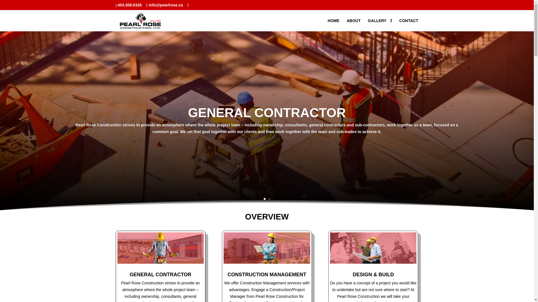 Image resolution: width=538 pixels, height=302 pixels. Describe the element at coordinates (353, 25) in the screenshot. I see `ABOUT` at that location.